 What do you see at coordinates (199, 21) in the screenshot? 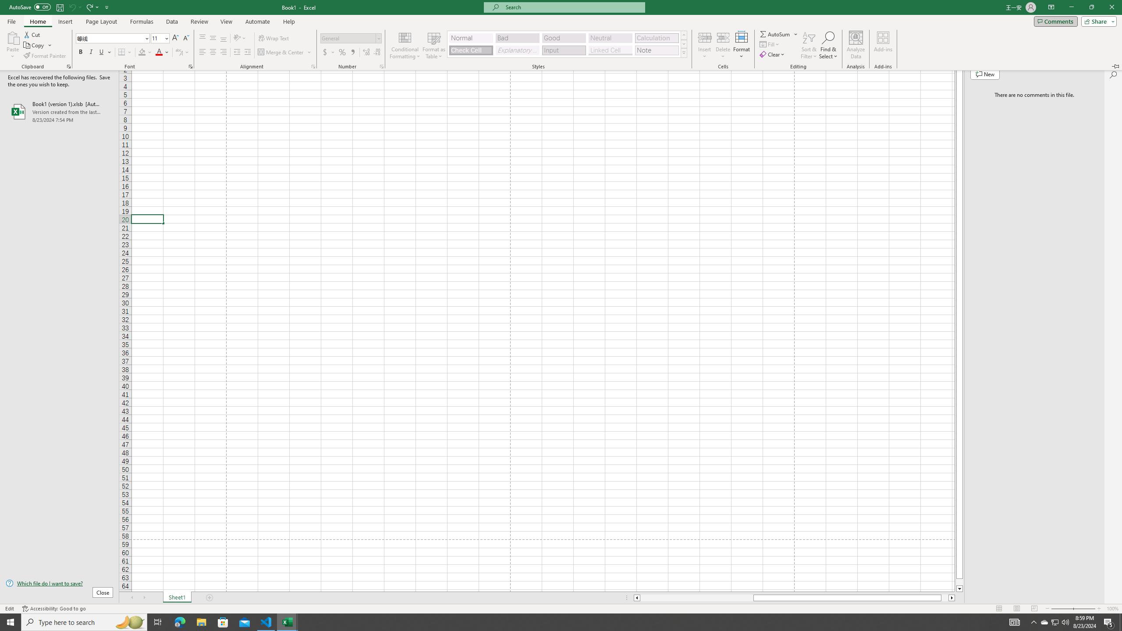
I see `Review` at bounding box center [199, 21].